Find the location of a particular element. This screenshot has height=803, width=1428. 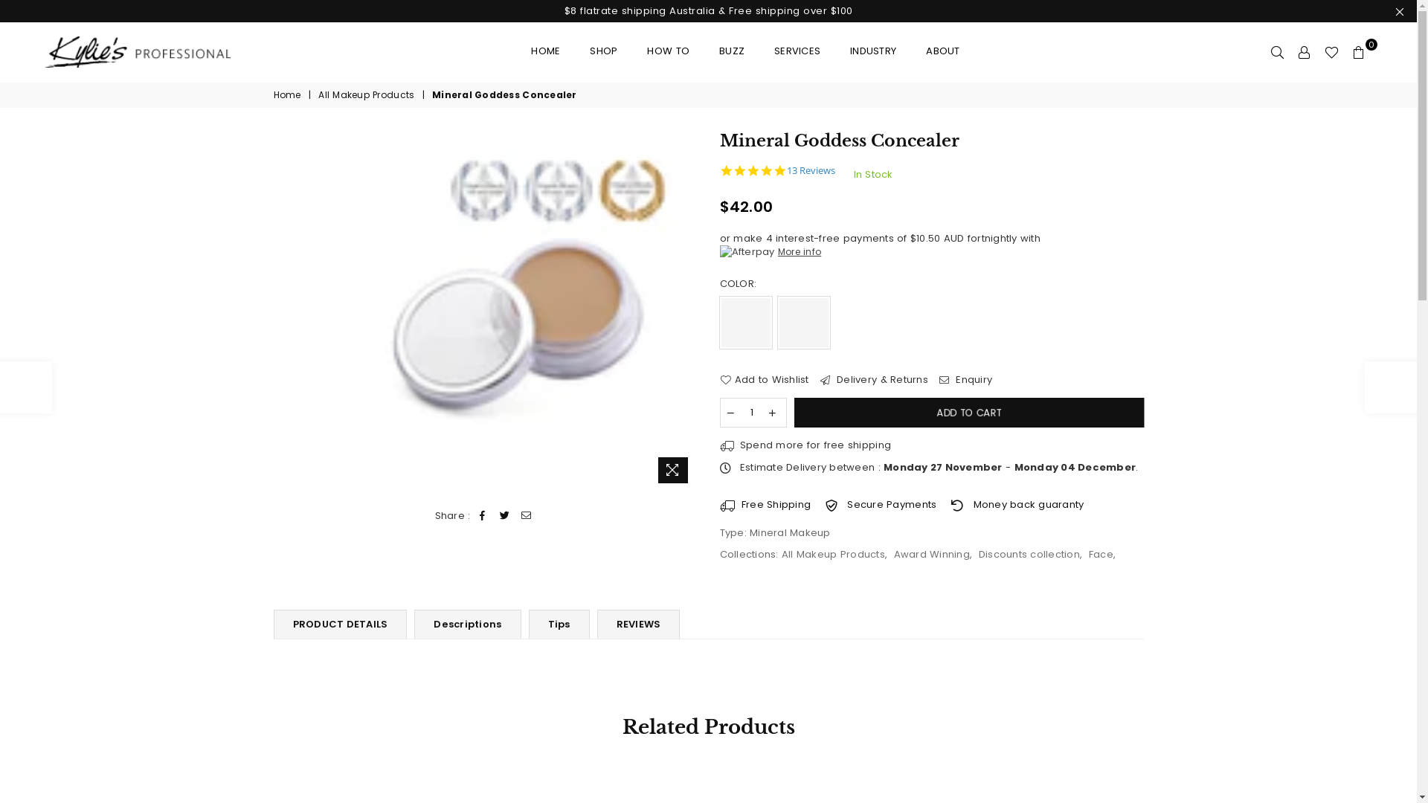

Share by Email is located at coordinates (527, 516).